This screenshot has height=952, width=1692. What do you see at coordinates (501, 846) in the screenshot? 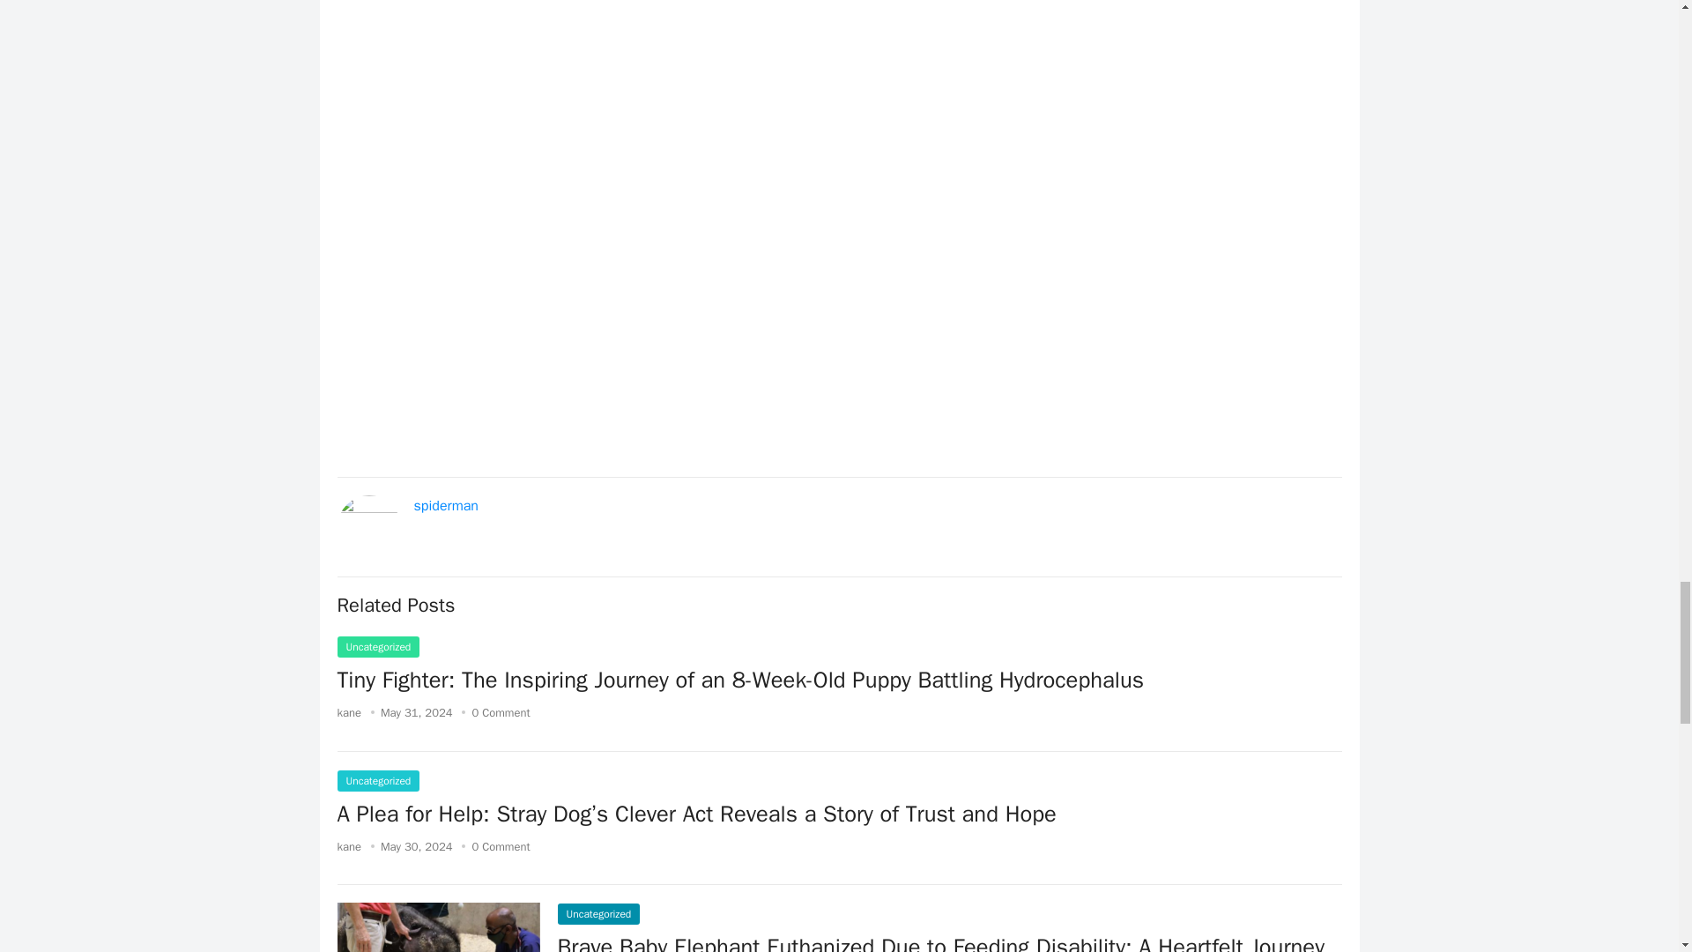
I see `0 Comment` at bounding box center [501, 846].